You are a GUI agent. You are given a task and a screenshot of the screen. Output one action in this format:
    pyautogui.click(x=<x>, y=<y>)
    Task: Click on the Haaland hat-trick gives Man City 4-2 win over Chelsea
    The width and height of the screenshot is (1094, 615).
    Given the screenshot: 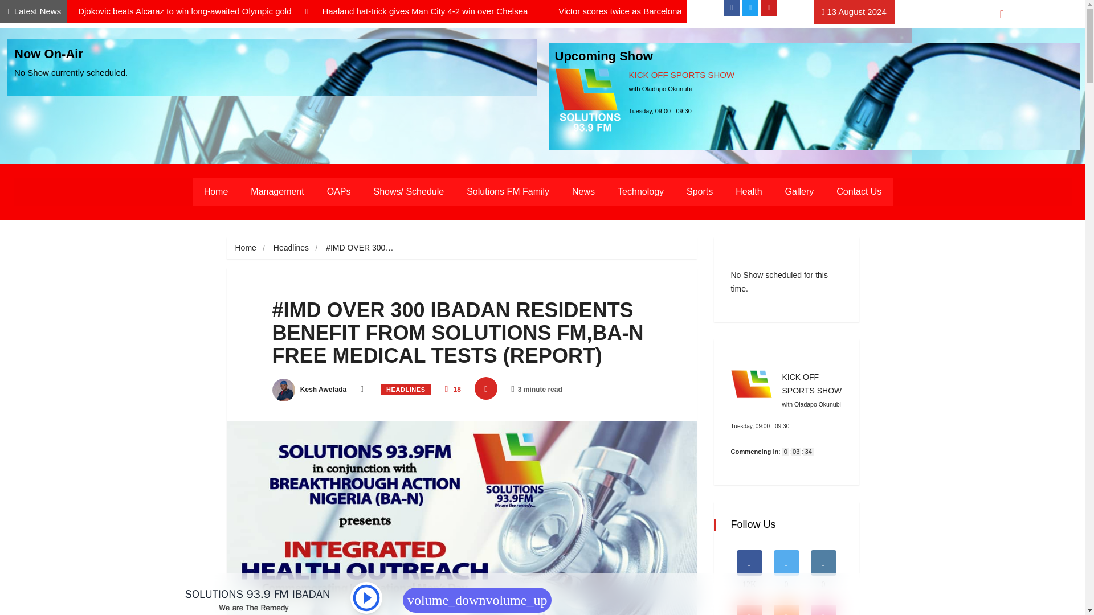 What is the action you would take?
    pyautogui.click(x=425, y=11)
    